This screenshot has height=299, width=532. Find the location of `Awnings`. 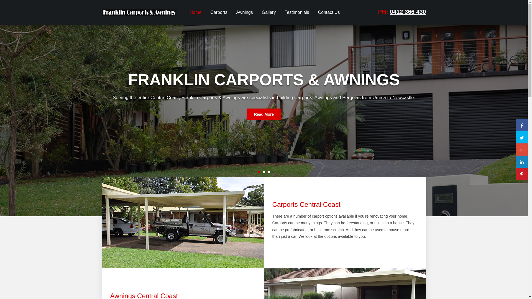

Awnings is located at coordinates (245, 12).